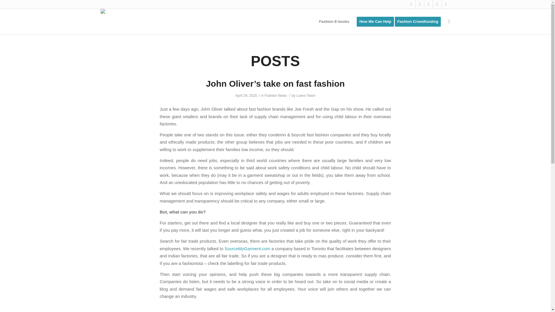 The height and width of the screenshot is (312, 555). I want to click on Fashion News, so click(276, 96).